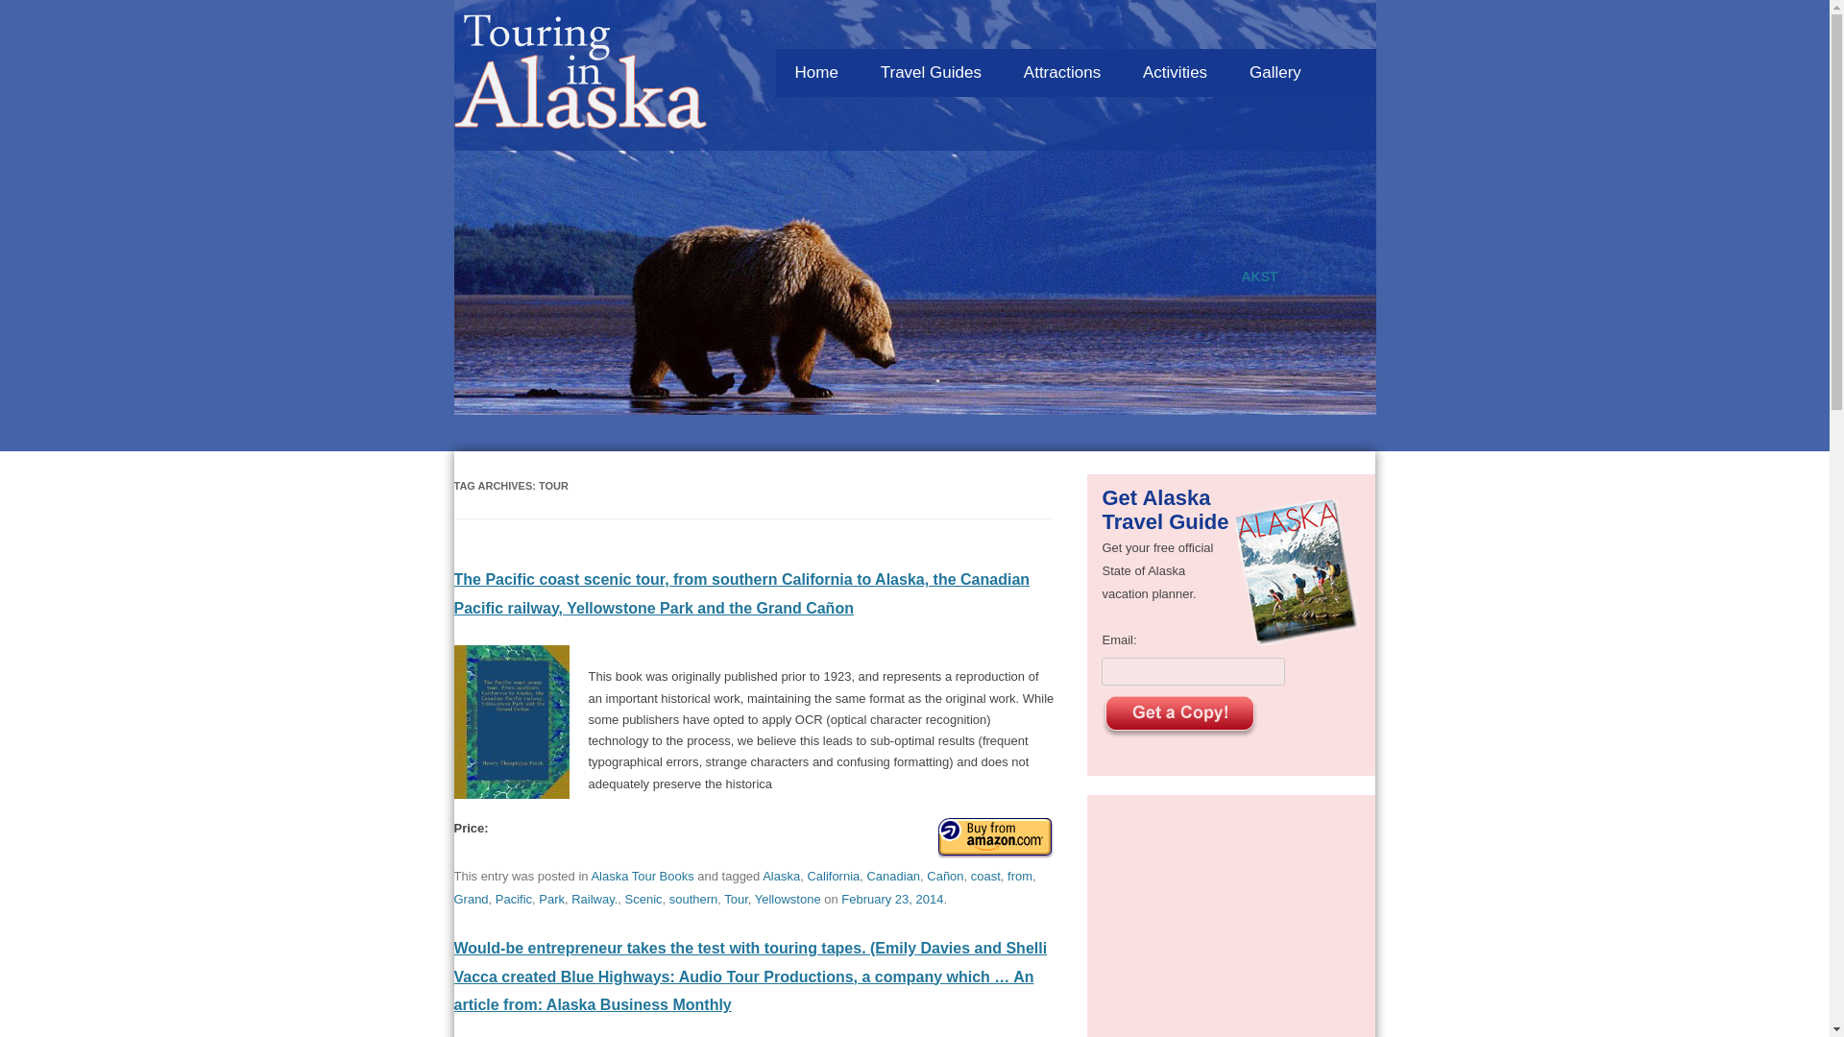 The width and height of the screenshot is (1844, 1037). I want to click on Alaska Tour Books, so click(642, 839).